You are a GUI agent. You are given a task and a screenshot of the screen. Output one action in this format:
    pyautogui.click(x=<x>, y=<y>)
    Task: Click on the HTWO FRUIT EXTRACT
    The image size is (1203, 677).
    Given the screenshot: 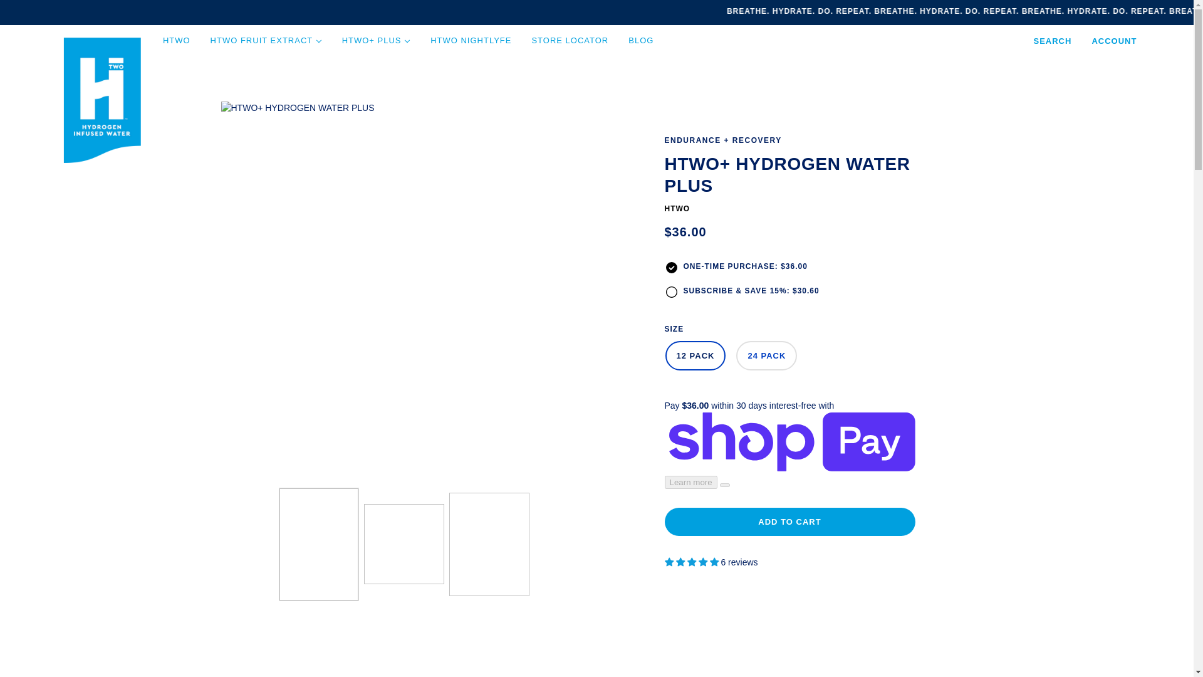 What is the action you would take?
    pyautogui.click(x=266, y=40)
    